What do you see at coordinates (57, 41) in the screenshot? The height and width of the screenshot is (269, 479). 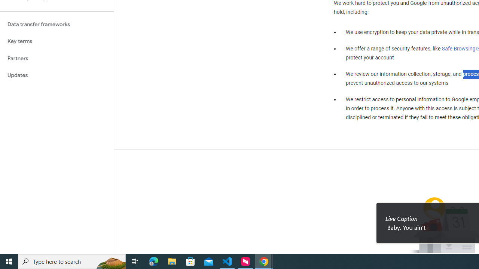 I see `Key terms` at bounding box center [57, 41].